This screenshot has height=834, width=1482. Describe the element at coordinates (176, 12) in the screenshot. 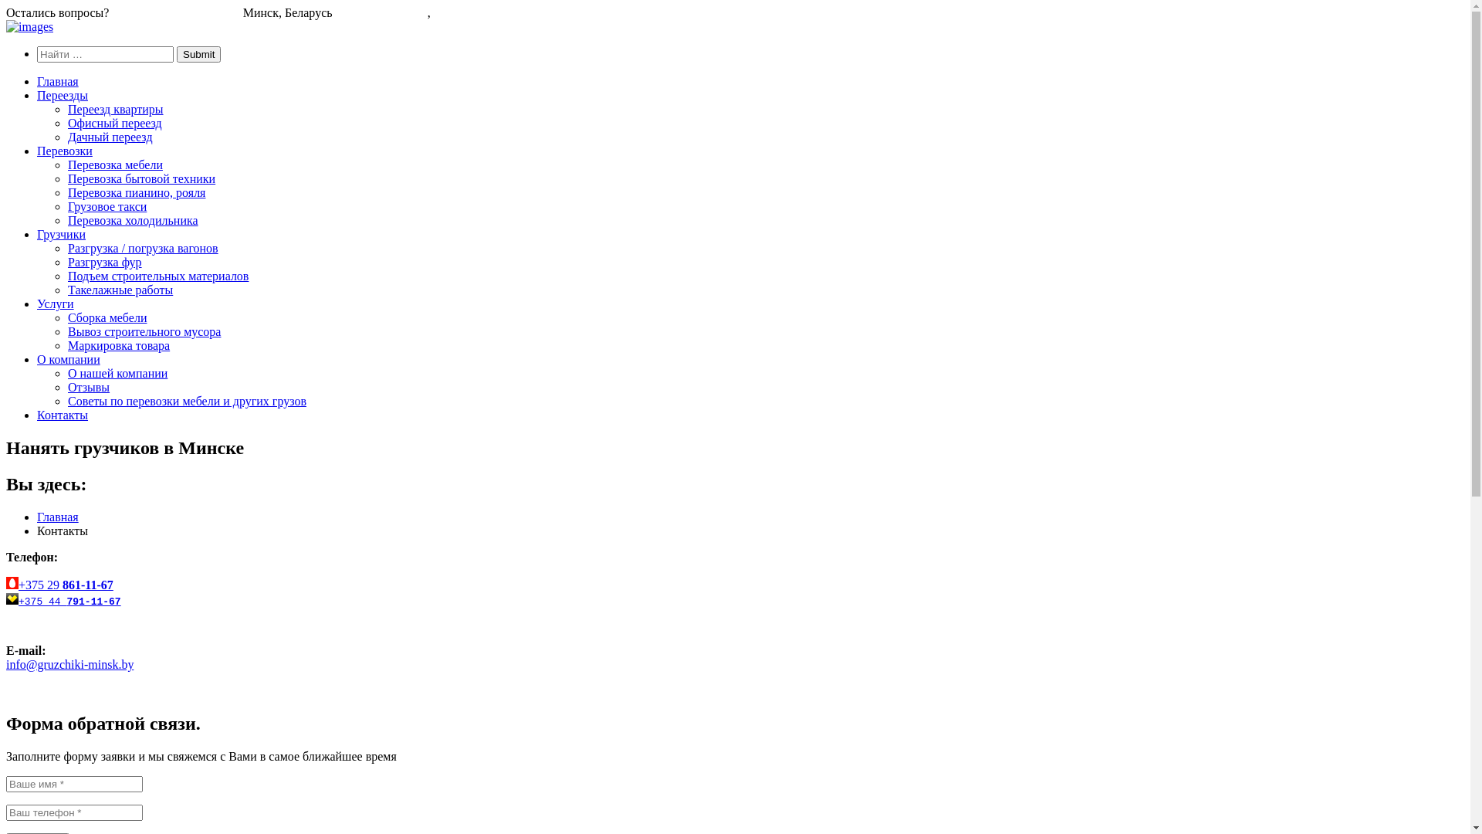

I see `info@gruzchiki-minsk.by` at that location.